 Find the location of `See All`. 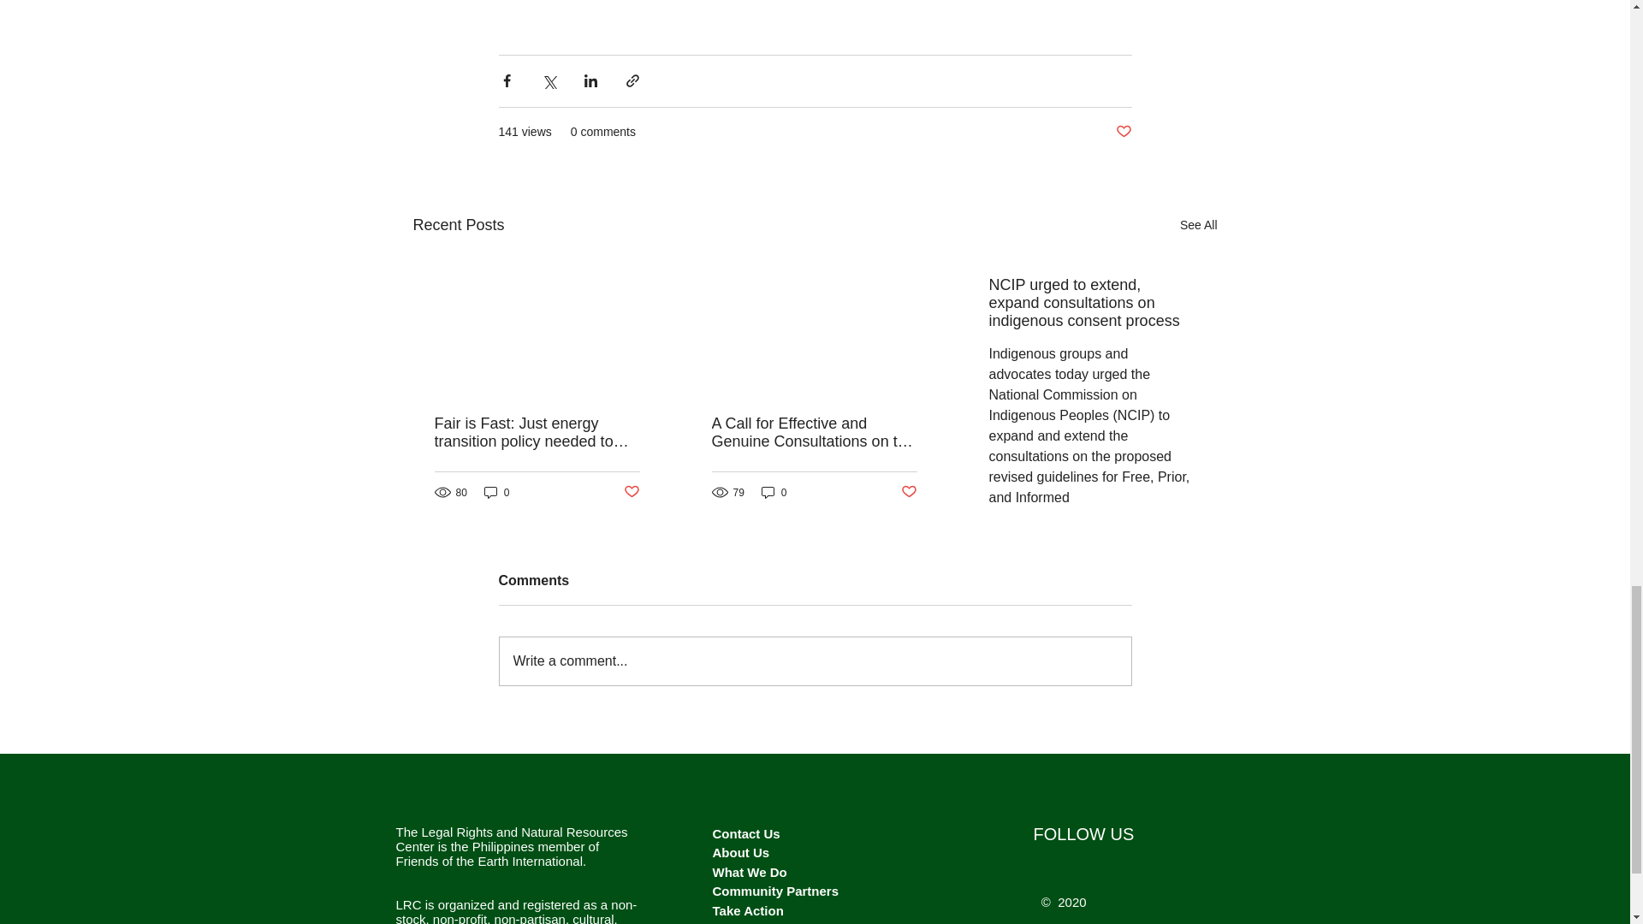

See All is located at coordinates (1198, 225).